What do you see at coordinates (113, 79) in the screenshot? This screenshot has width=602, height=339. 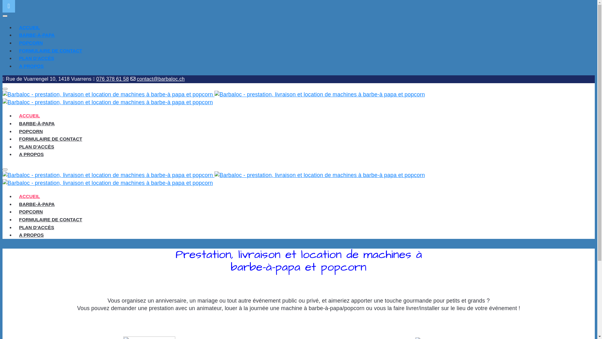 I see `076 378 61 58` at bounding box center [113, 79].